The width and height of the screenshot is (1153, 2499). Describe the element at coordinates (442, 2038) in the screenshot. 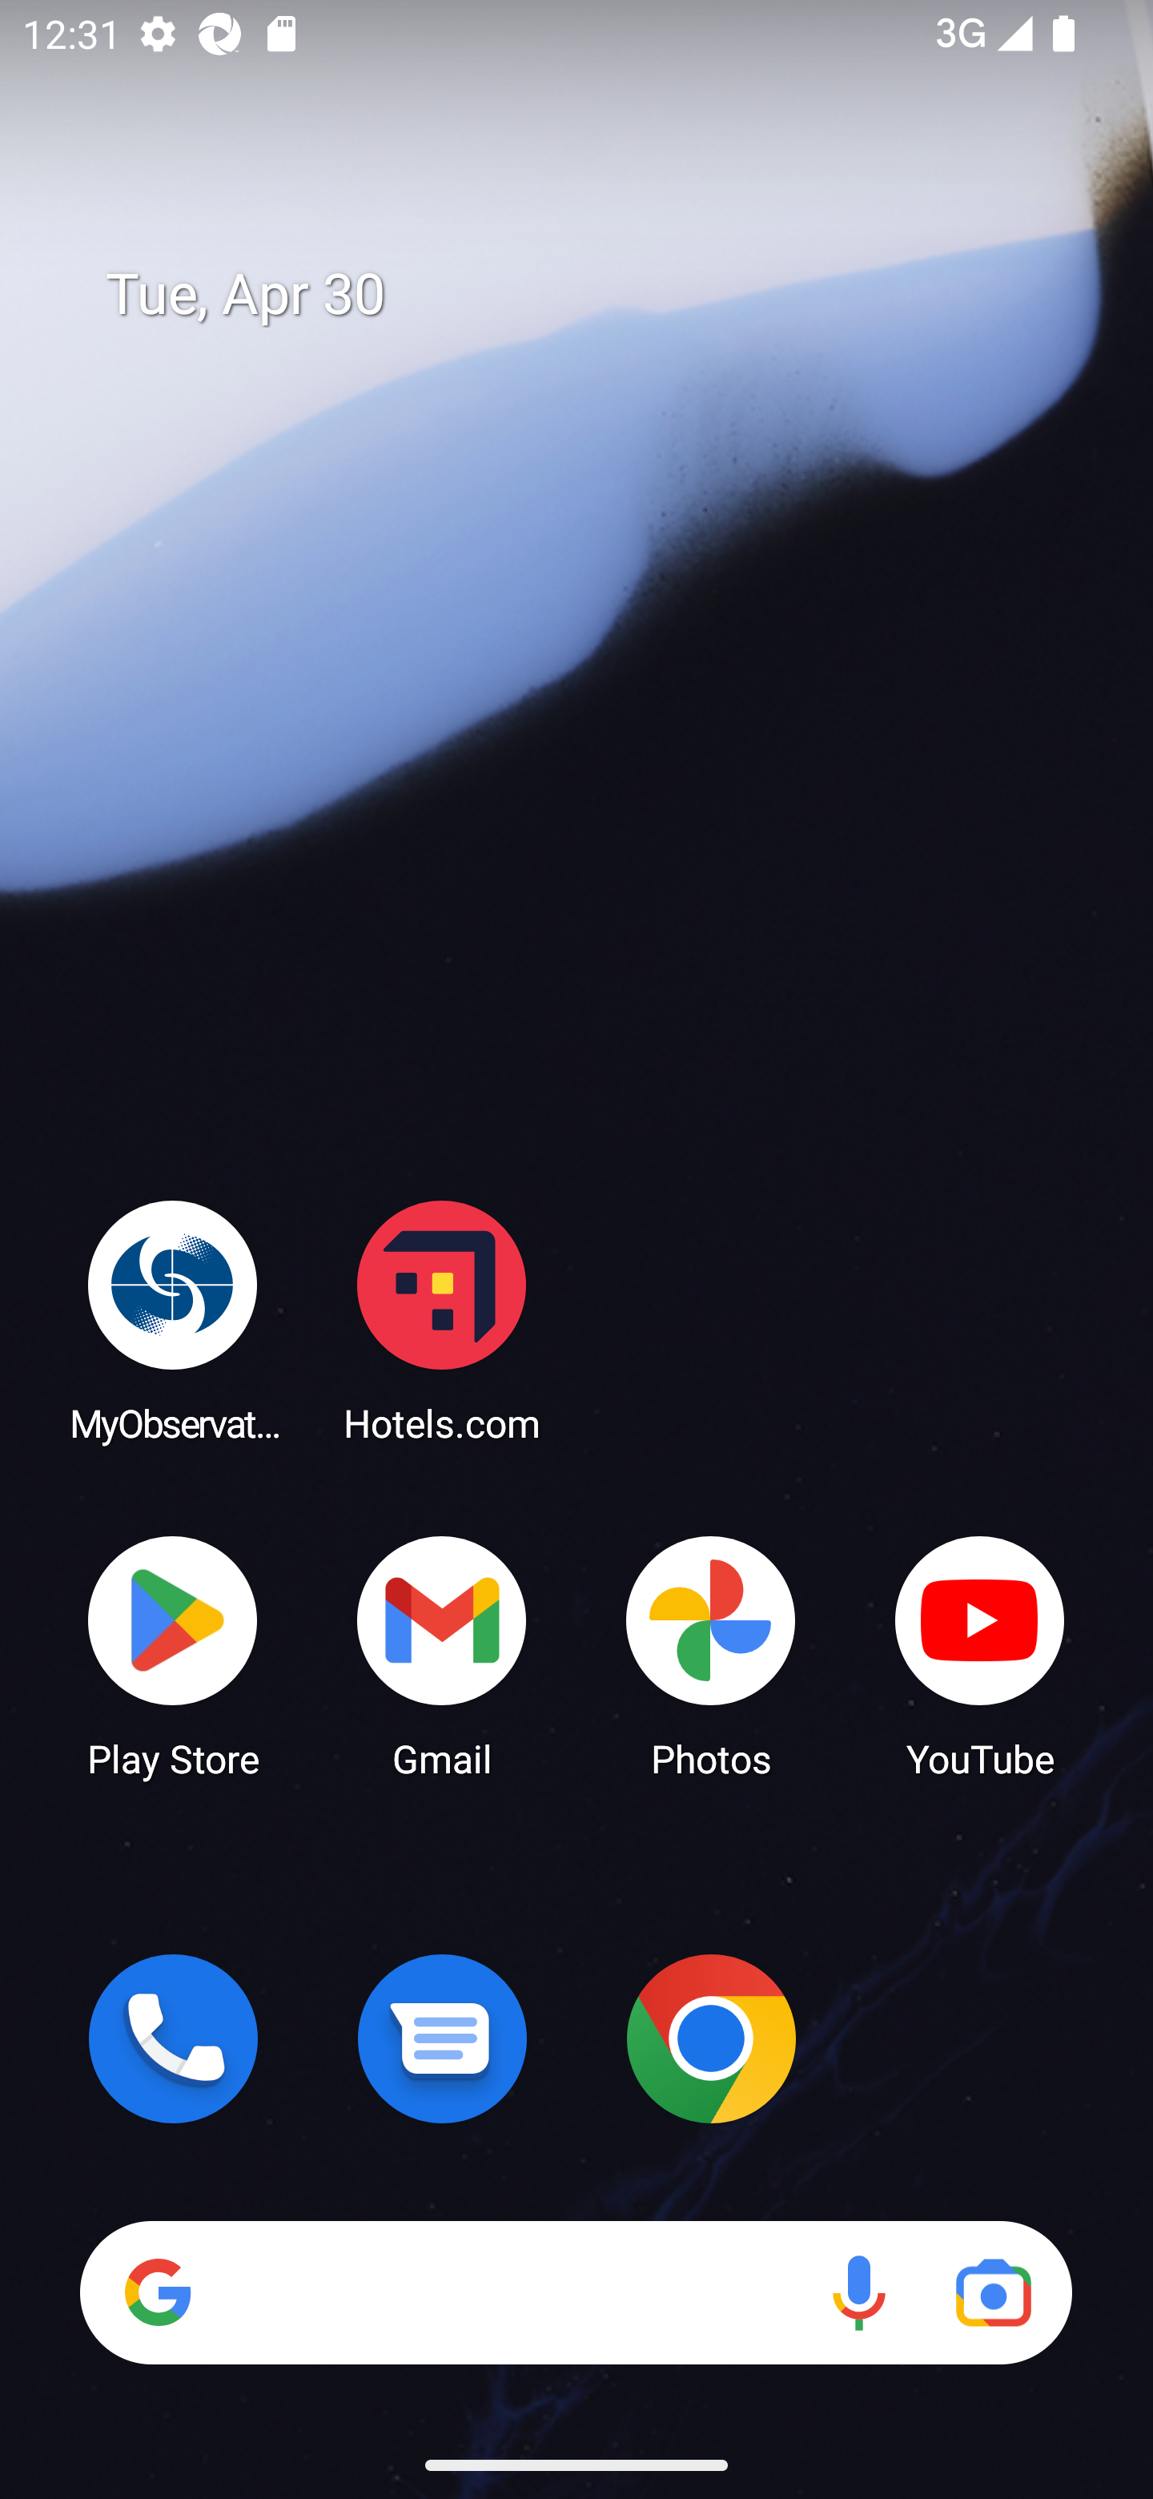

I see `Messages` at that location.